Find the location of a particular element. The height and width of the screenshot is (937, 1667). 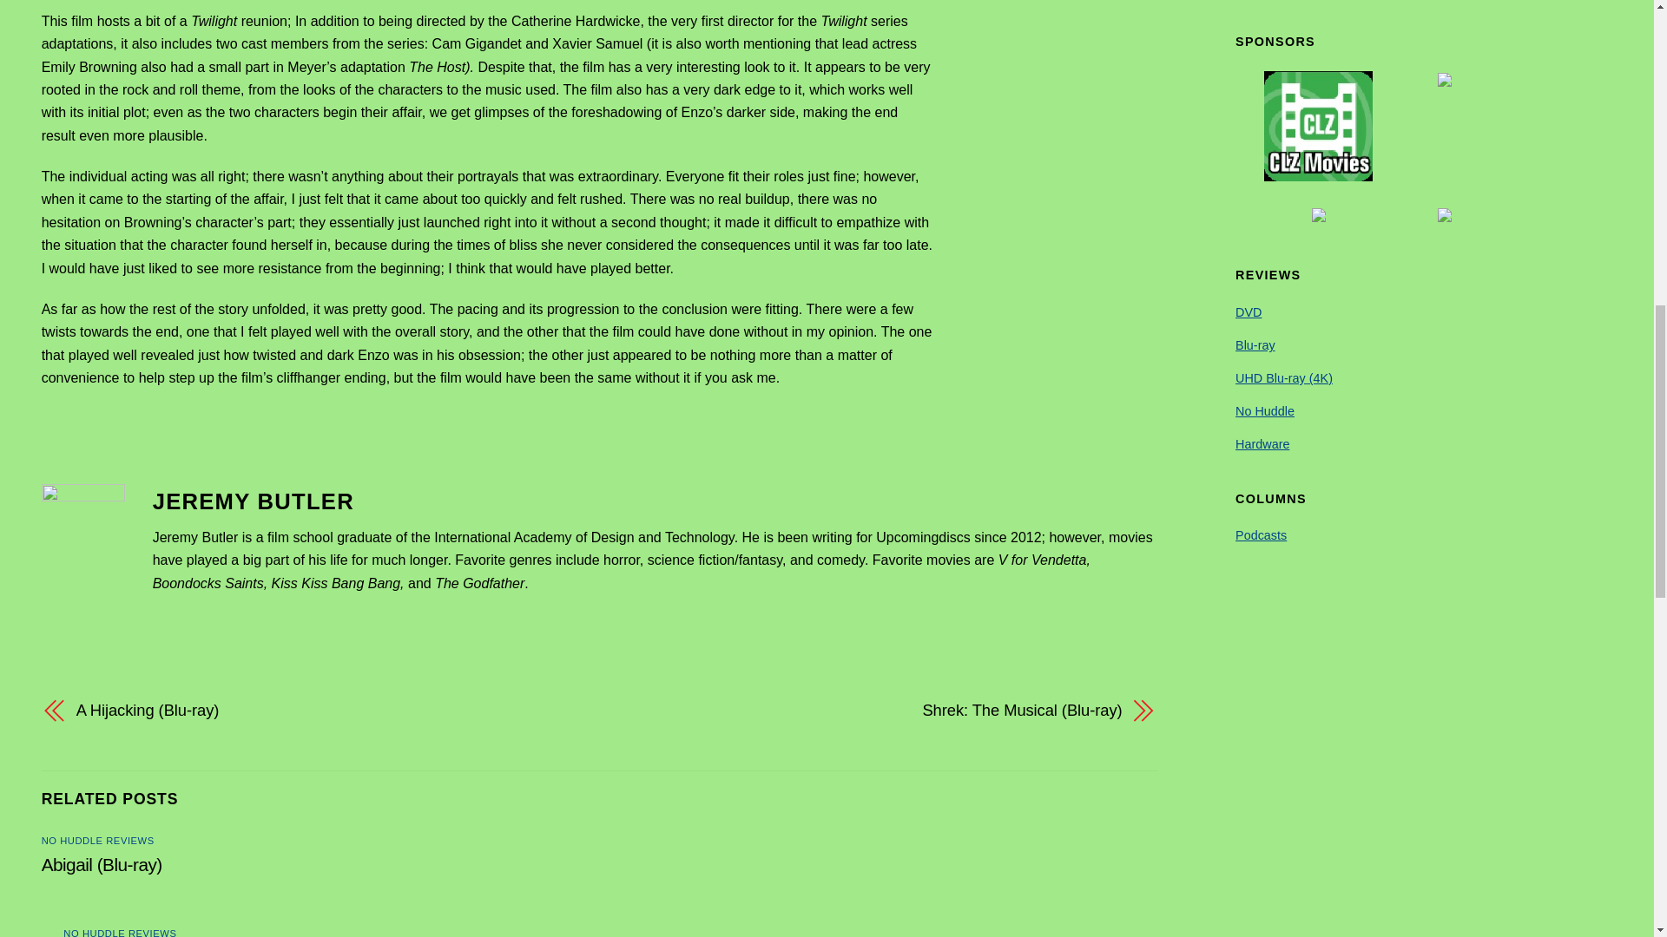

Podcasts is located at coordinates (1261, 535).